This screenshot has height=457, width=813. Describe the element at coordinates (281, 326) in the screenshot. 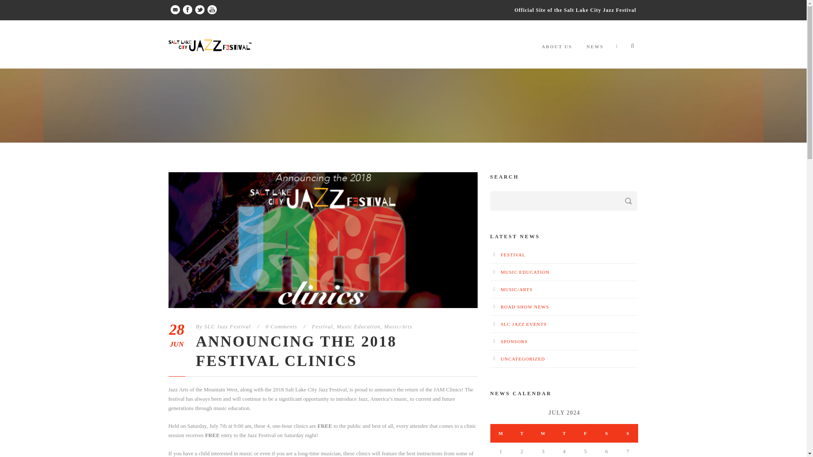

I see `0 Comments` at that location.